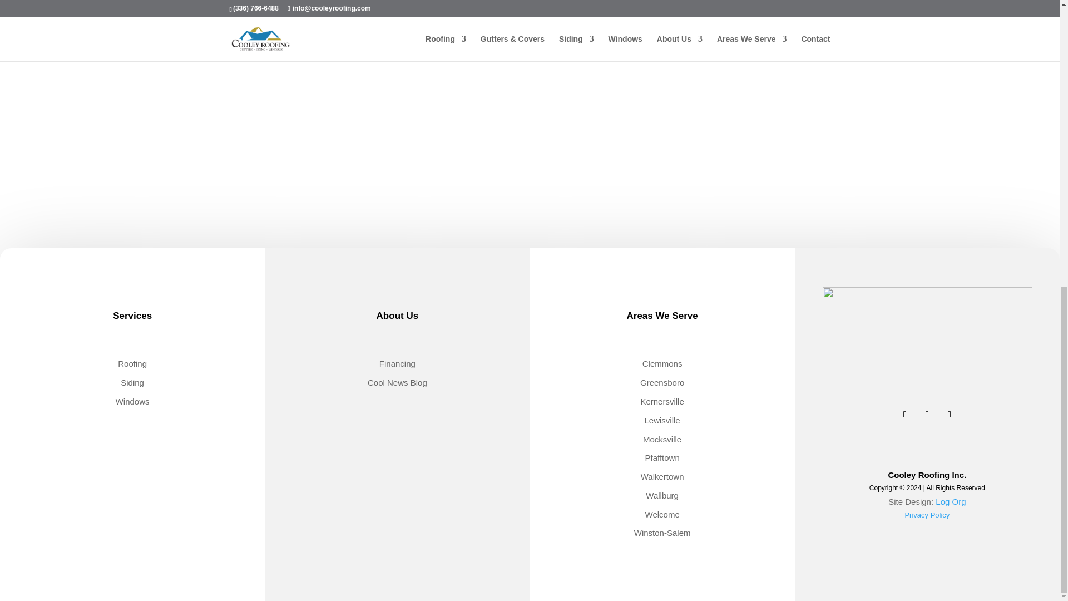 The image size is (1068, 601). What do you see at coordinates (904, 415) in the screenshot?
I see `Follow on Facebook` at bounding box center [904, 415].